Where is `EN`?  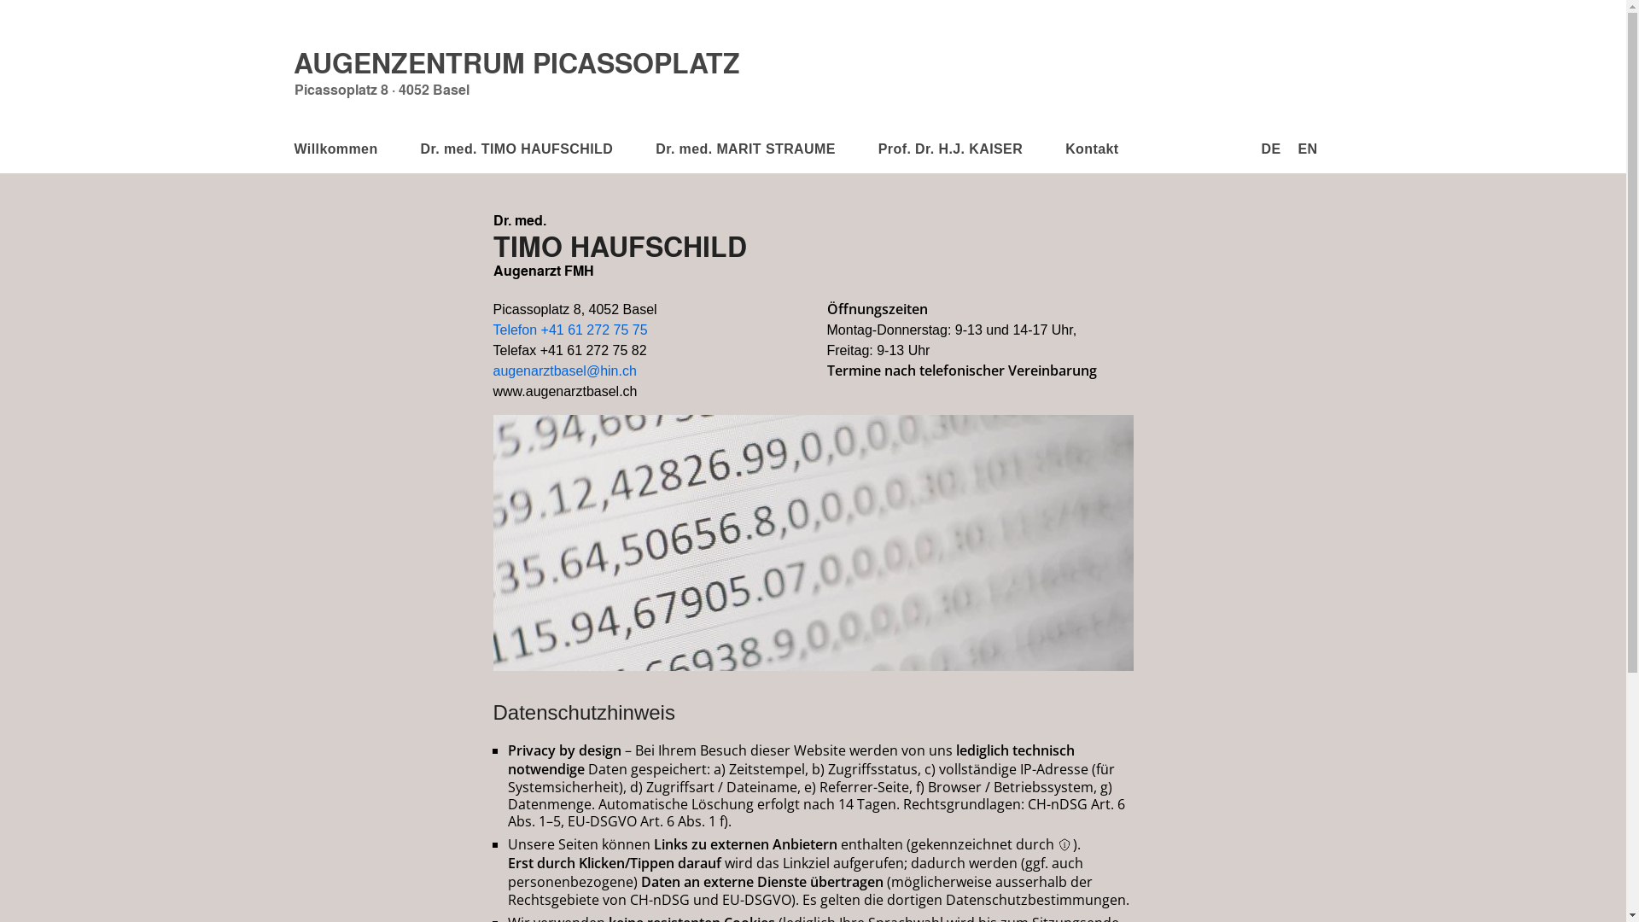 EN is located at coordinates (1308, 149).